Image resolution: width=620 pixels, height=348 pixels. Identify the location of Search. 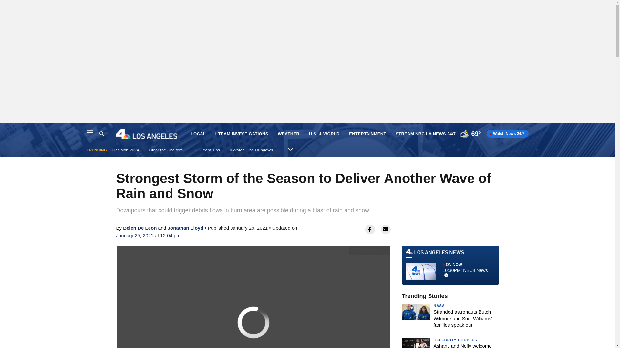
(107, 134).